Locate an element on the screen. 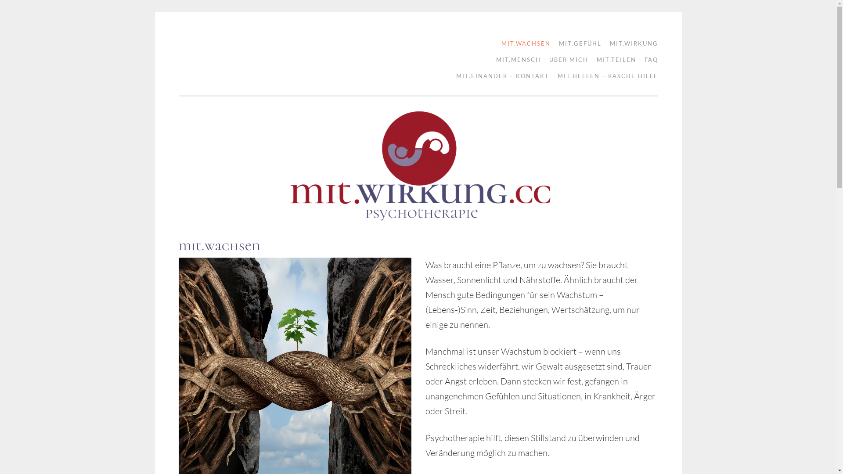 The width and height of the screenshot is (843, 474). MIT.WACHSEN is located at coordinates (523, 44).